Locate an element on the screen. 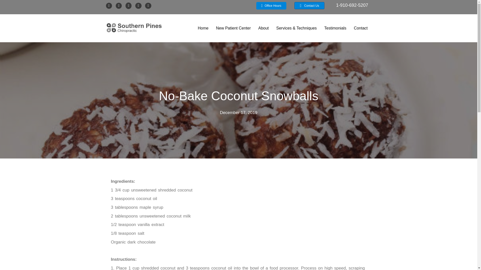 The width and height of the screenshot is (481, 270). Contact is located at coordinates (360, 28).